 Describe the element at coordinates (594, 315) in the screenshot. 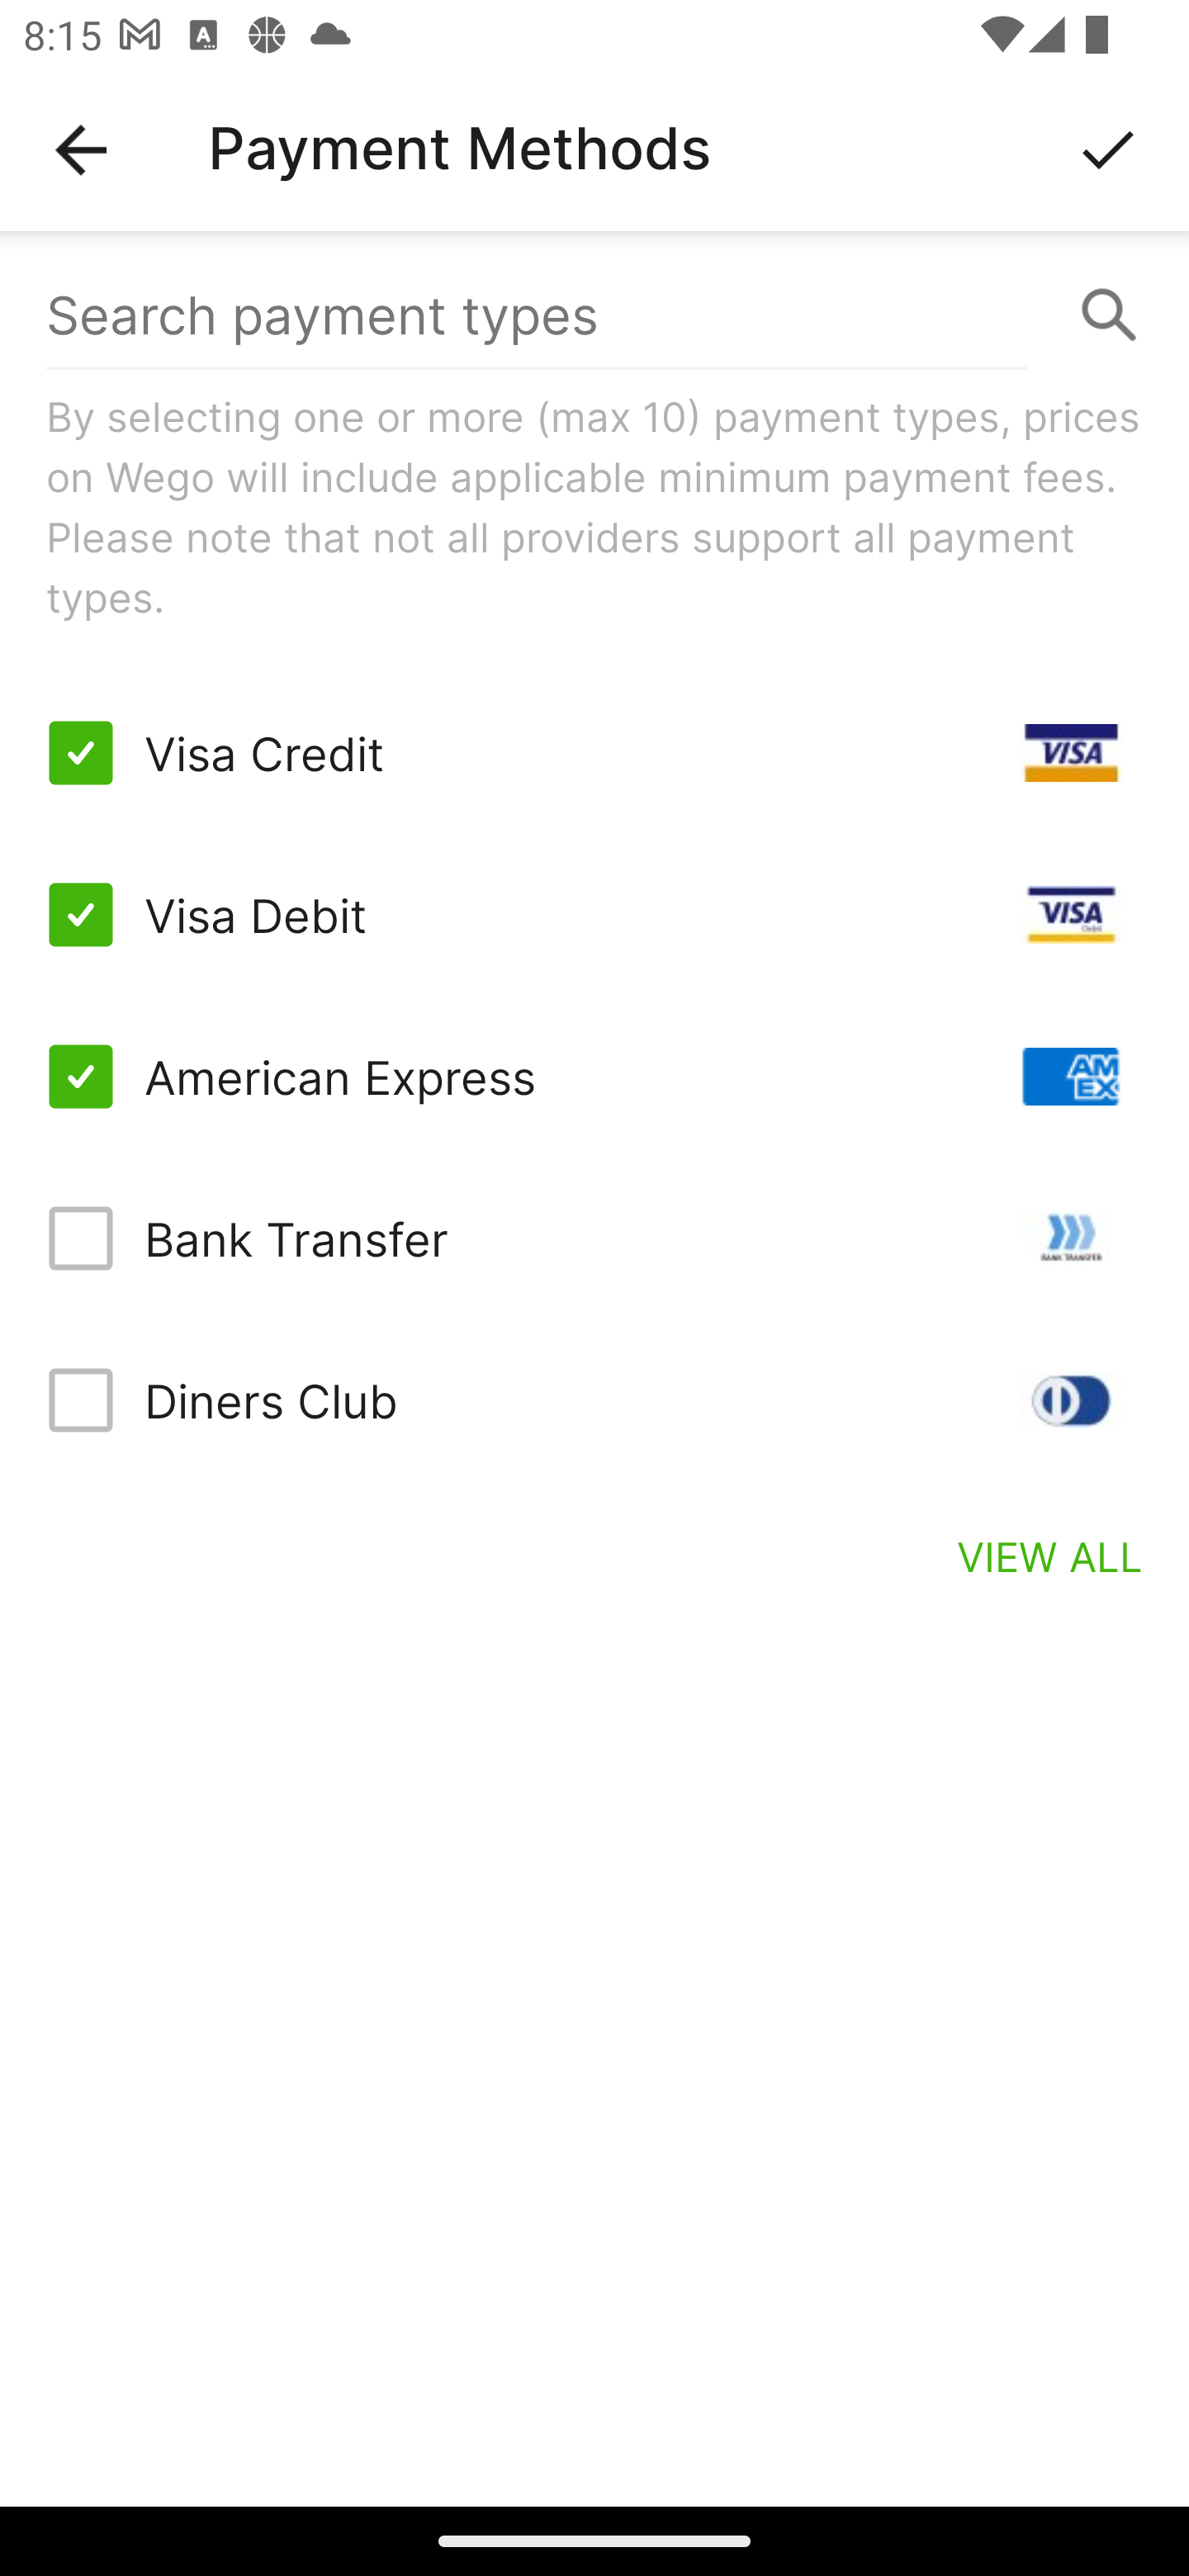

I see `Search payment types ` at that location.